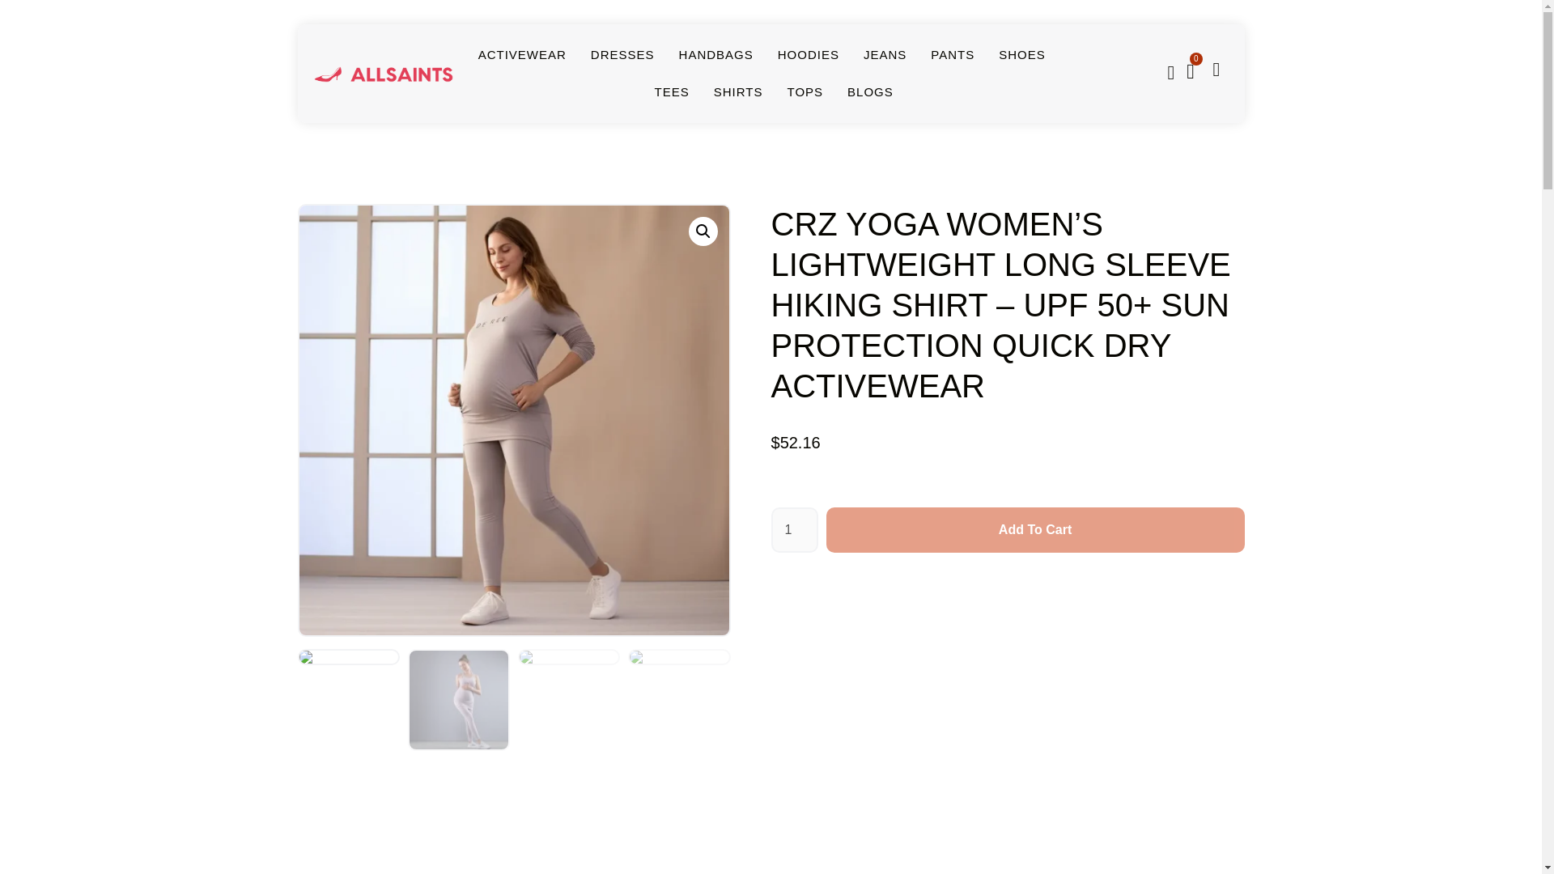 This screenshot has width=1554, height=874. I want to click on TEES, so click(672, 92).